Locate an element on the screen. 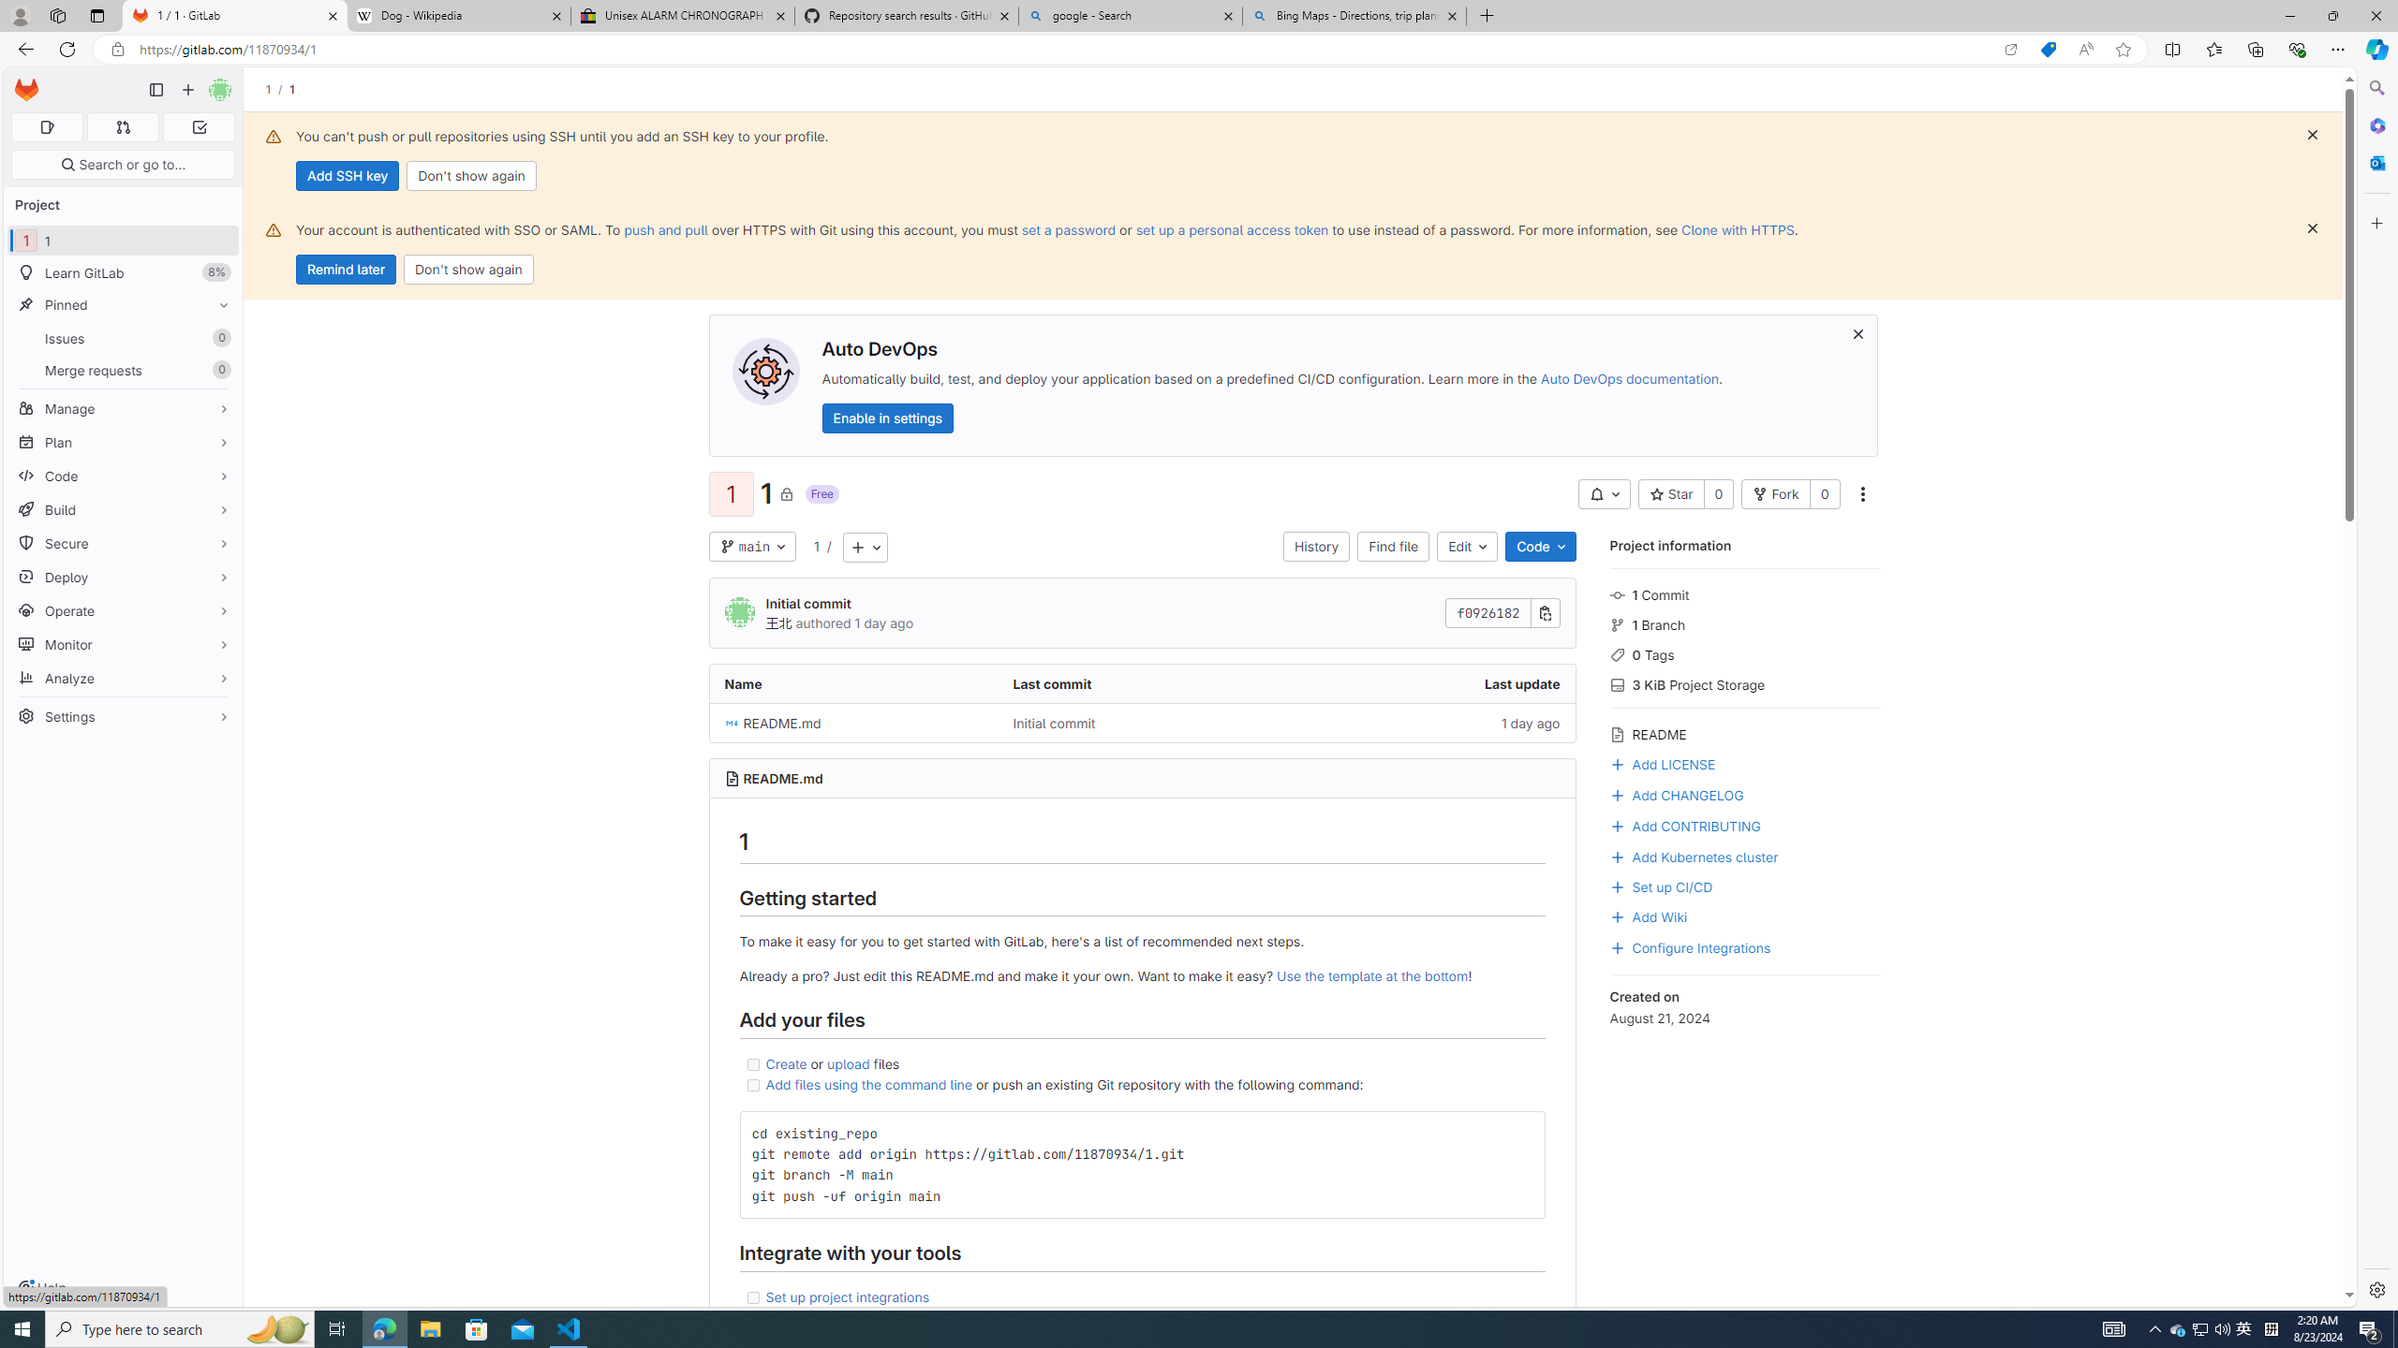 Image resolution: width=2398 pixels, height=1348 pixels. Merge requests 0 is located at coordinates (124, 369).